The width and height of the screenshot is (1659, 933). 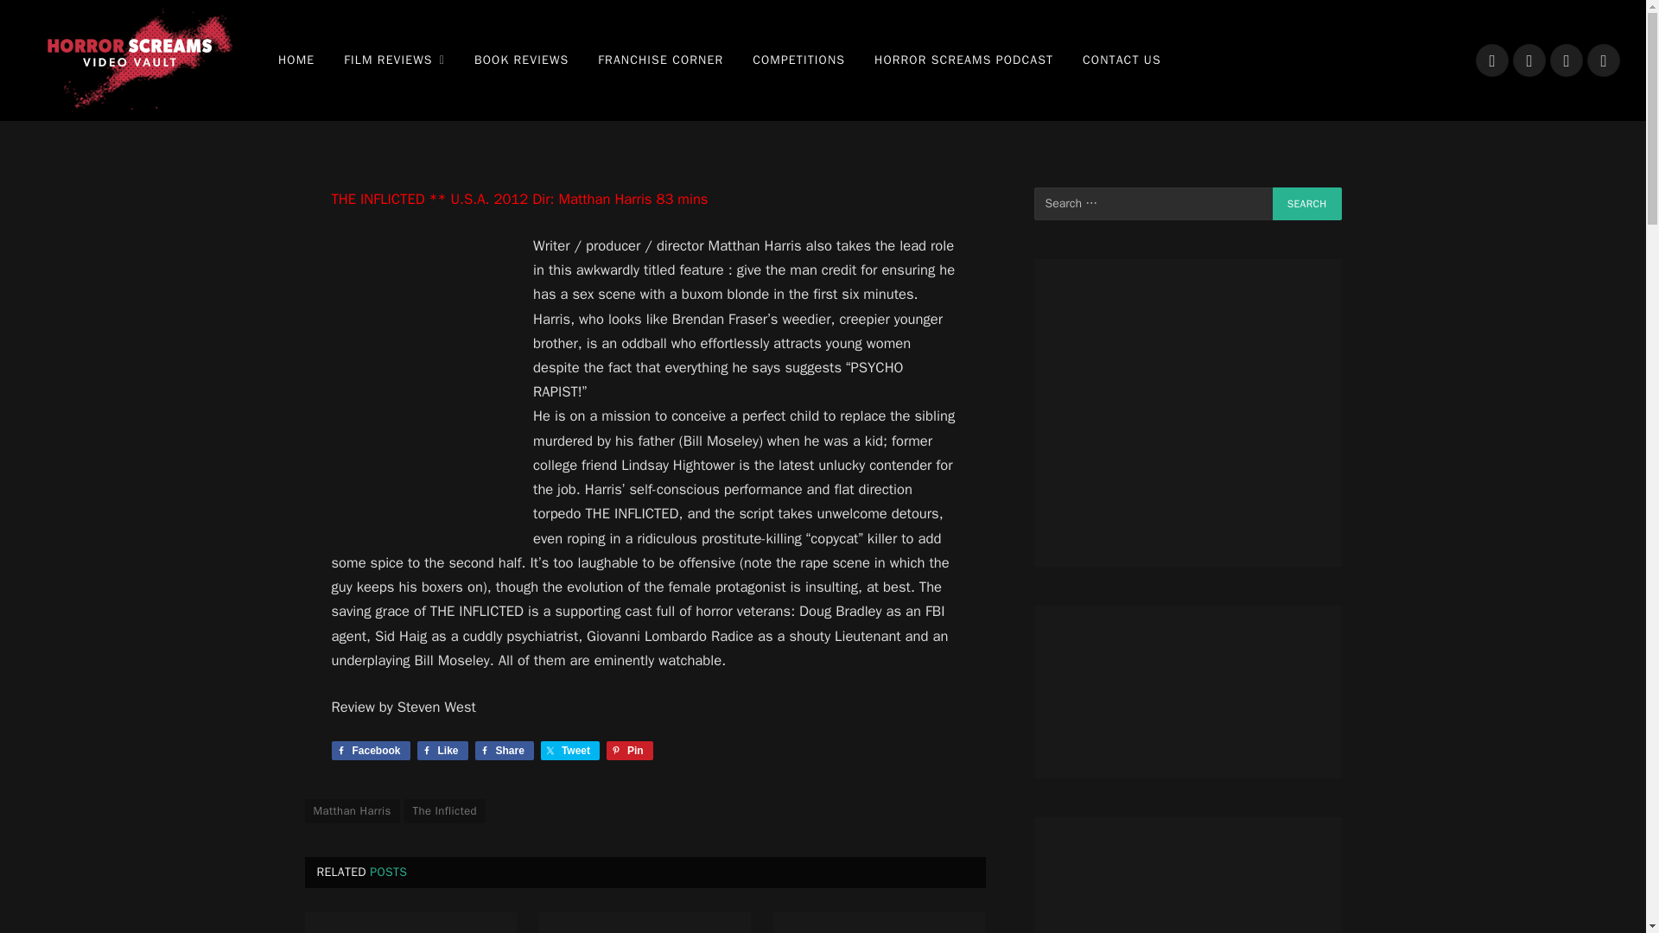 What do you see at coordinates (963, 60) in the screenshot?
I see `HORROR SCREAMS PODCAST` at bounding box center [963, 60].